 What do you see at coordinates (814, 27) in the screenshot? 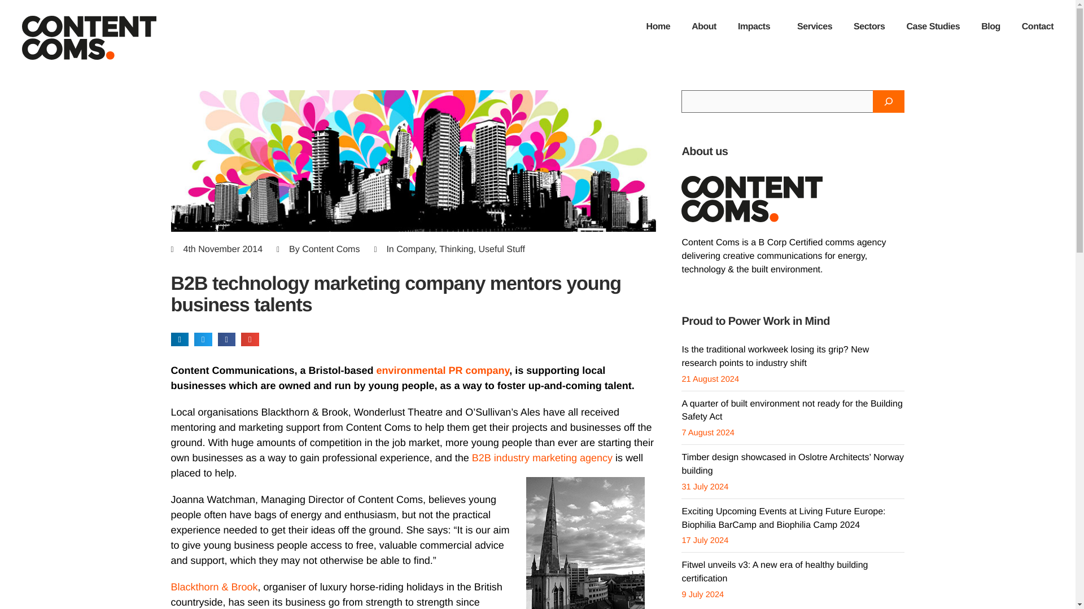
I see `Services` at bounding box center [814, 27].